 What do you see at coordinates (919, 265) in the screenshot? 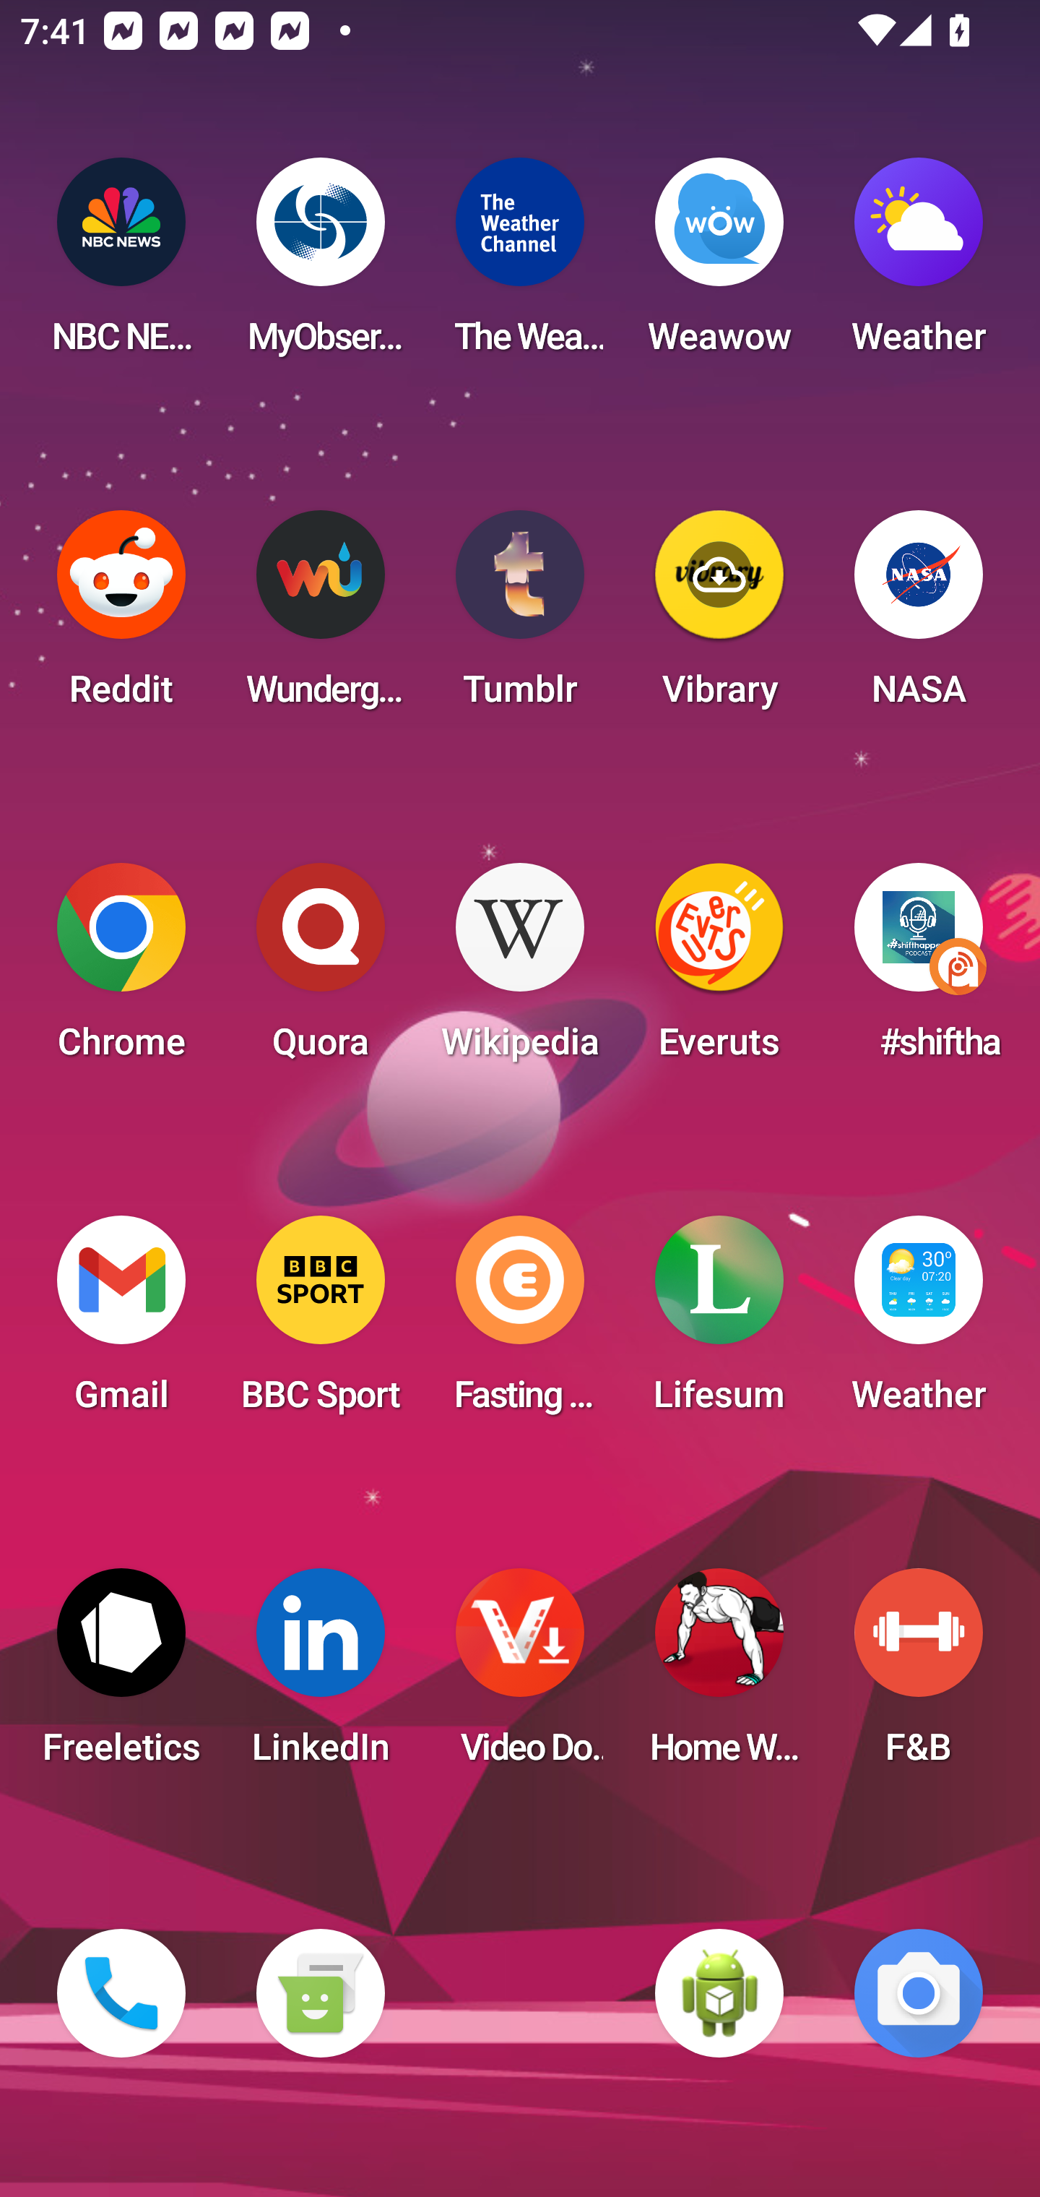
I see `Weather` at bounding box center [919, 265].